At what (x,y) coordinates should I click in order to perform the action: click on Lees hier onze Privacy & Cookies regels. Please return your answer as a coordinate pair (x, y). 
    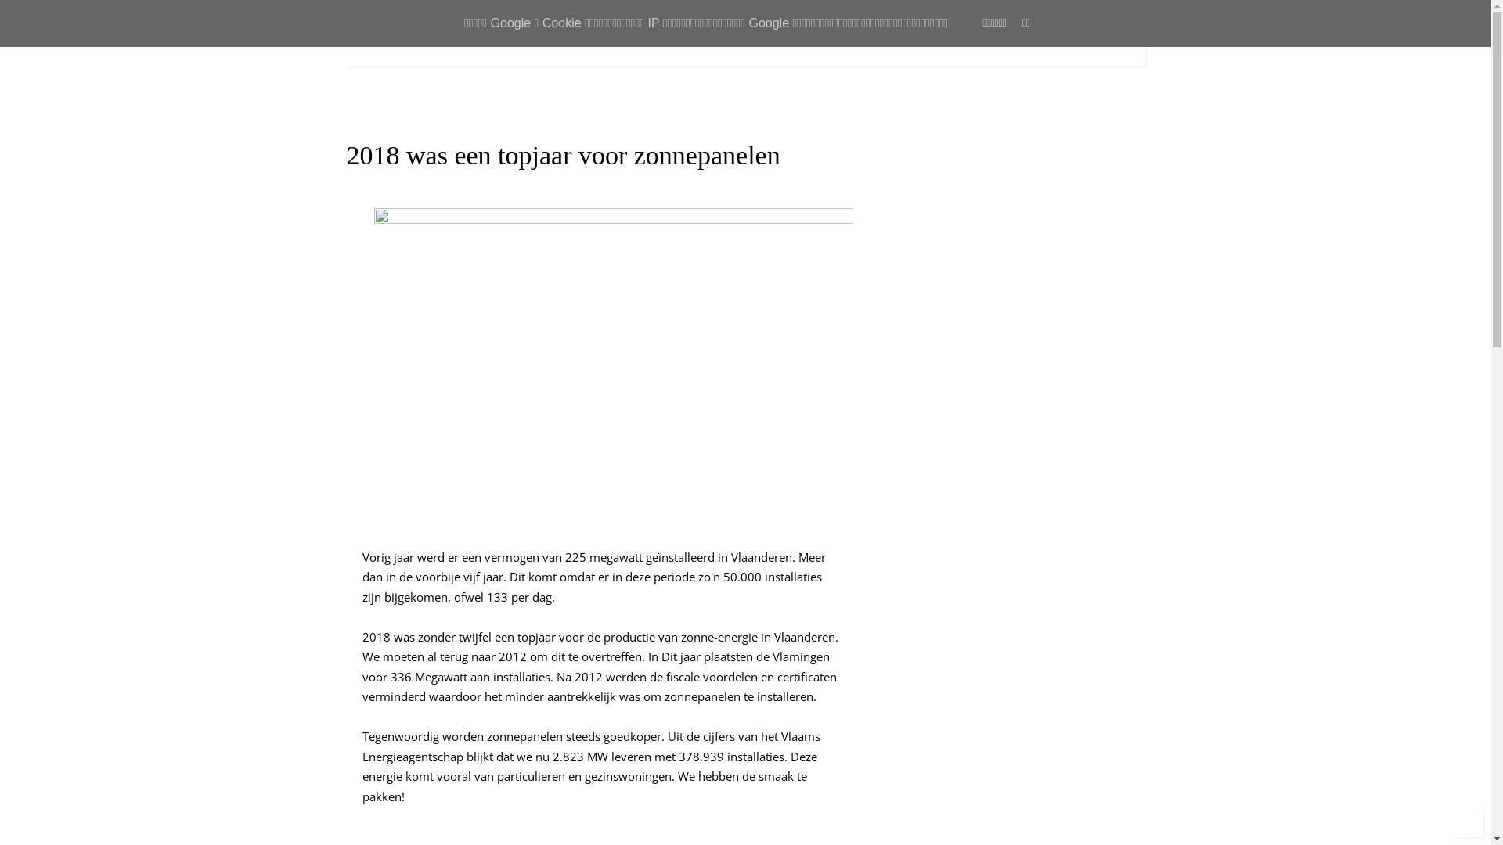
    Looking at the image, I should click on (989, 341).